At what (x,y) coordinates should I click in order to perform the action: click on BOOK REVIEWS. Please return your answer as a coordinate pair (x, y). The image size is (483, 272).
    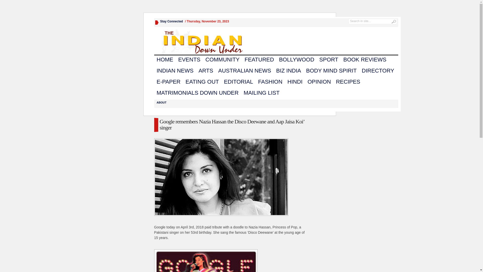
    Looking at the image, I should click on (365, 60).